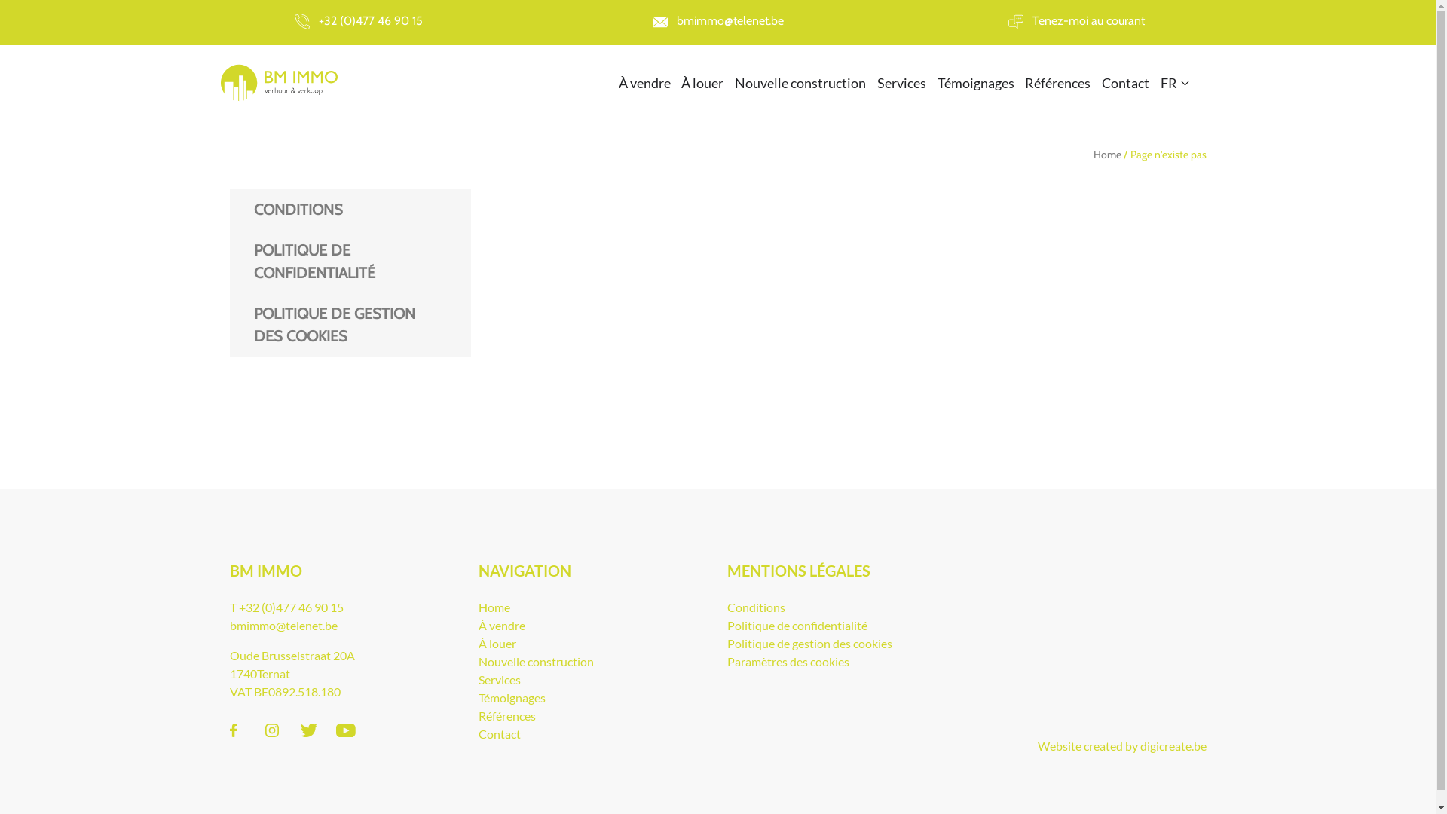 The width and height of the screenshot is (1447, 814). Describe the element at coordinates (1121, 746) in the screenshot. I see `Website created by digicreate.be` at that location.